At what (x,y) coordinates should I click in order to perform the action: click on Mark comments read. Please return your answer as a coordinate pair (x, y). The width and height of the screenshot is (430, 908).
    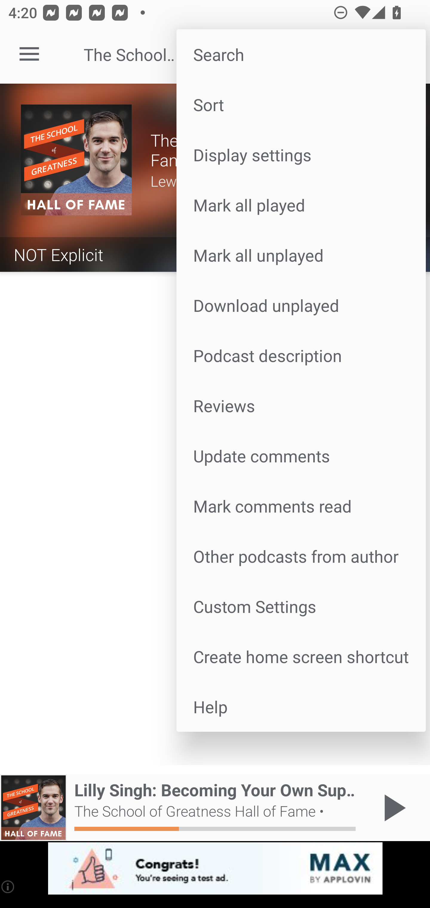
    Looking at the image, I should click on (301, 506).